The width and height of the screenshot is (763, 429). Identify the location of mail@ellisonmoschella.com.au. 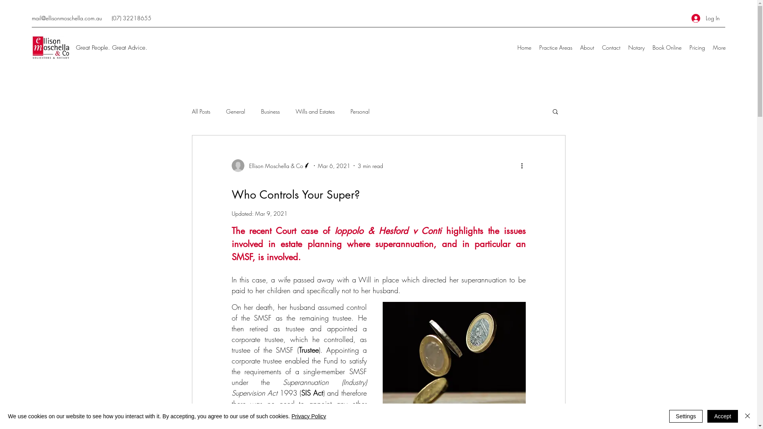
(67, 18).